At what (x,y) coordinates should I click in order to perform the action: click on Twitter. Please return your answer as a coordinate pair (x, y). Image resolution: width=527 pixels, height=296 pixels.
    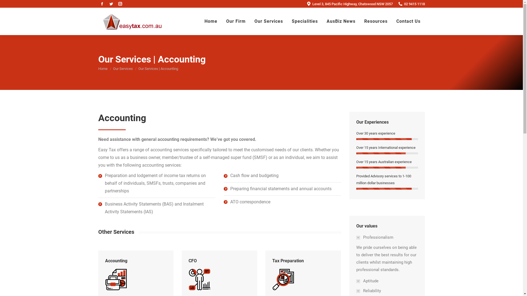
    Looking at the image, I should click on (111, 4).